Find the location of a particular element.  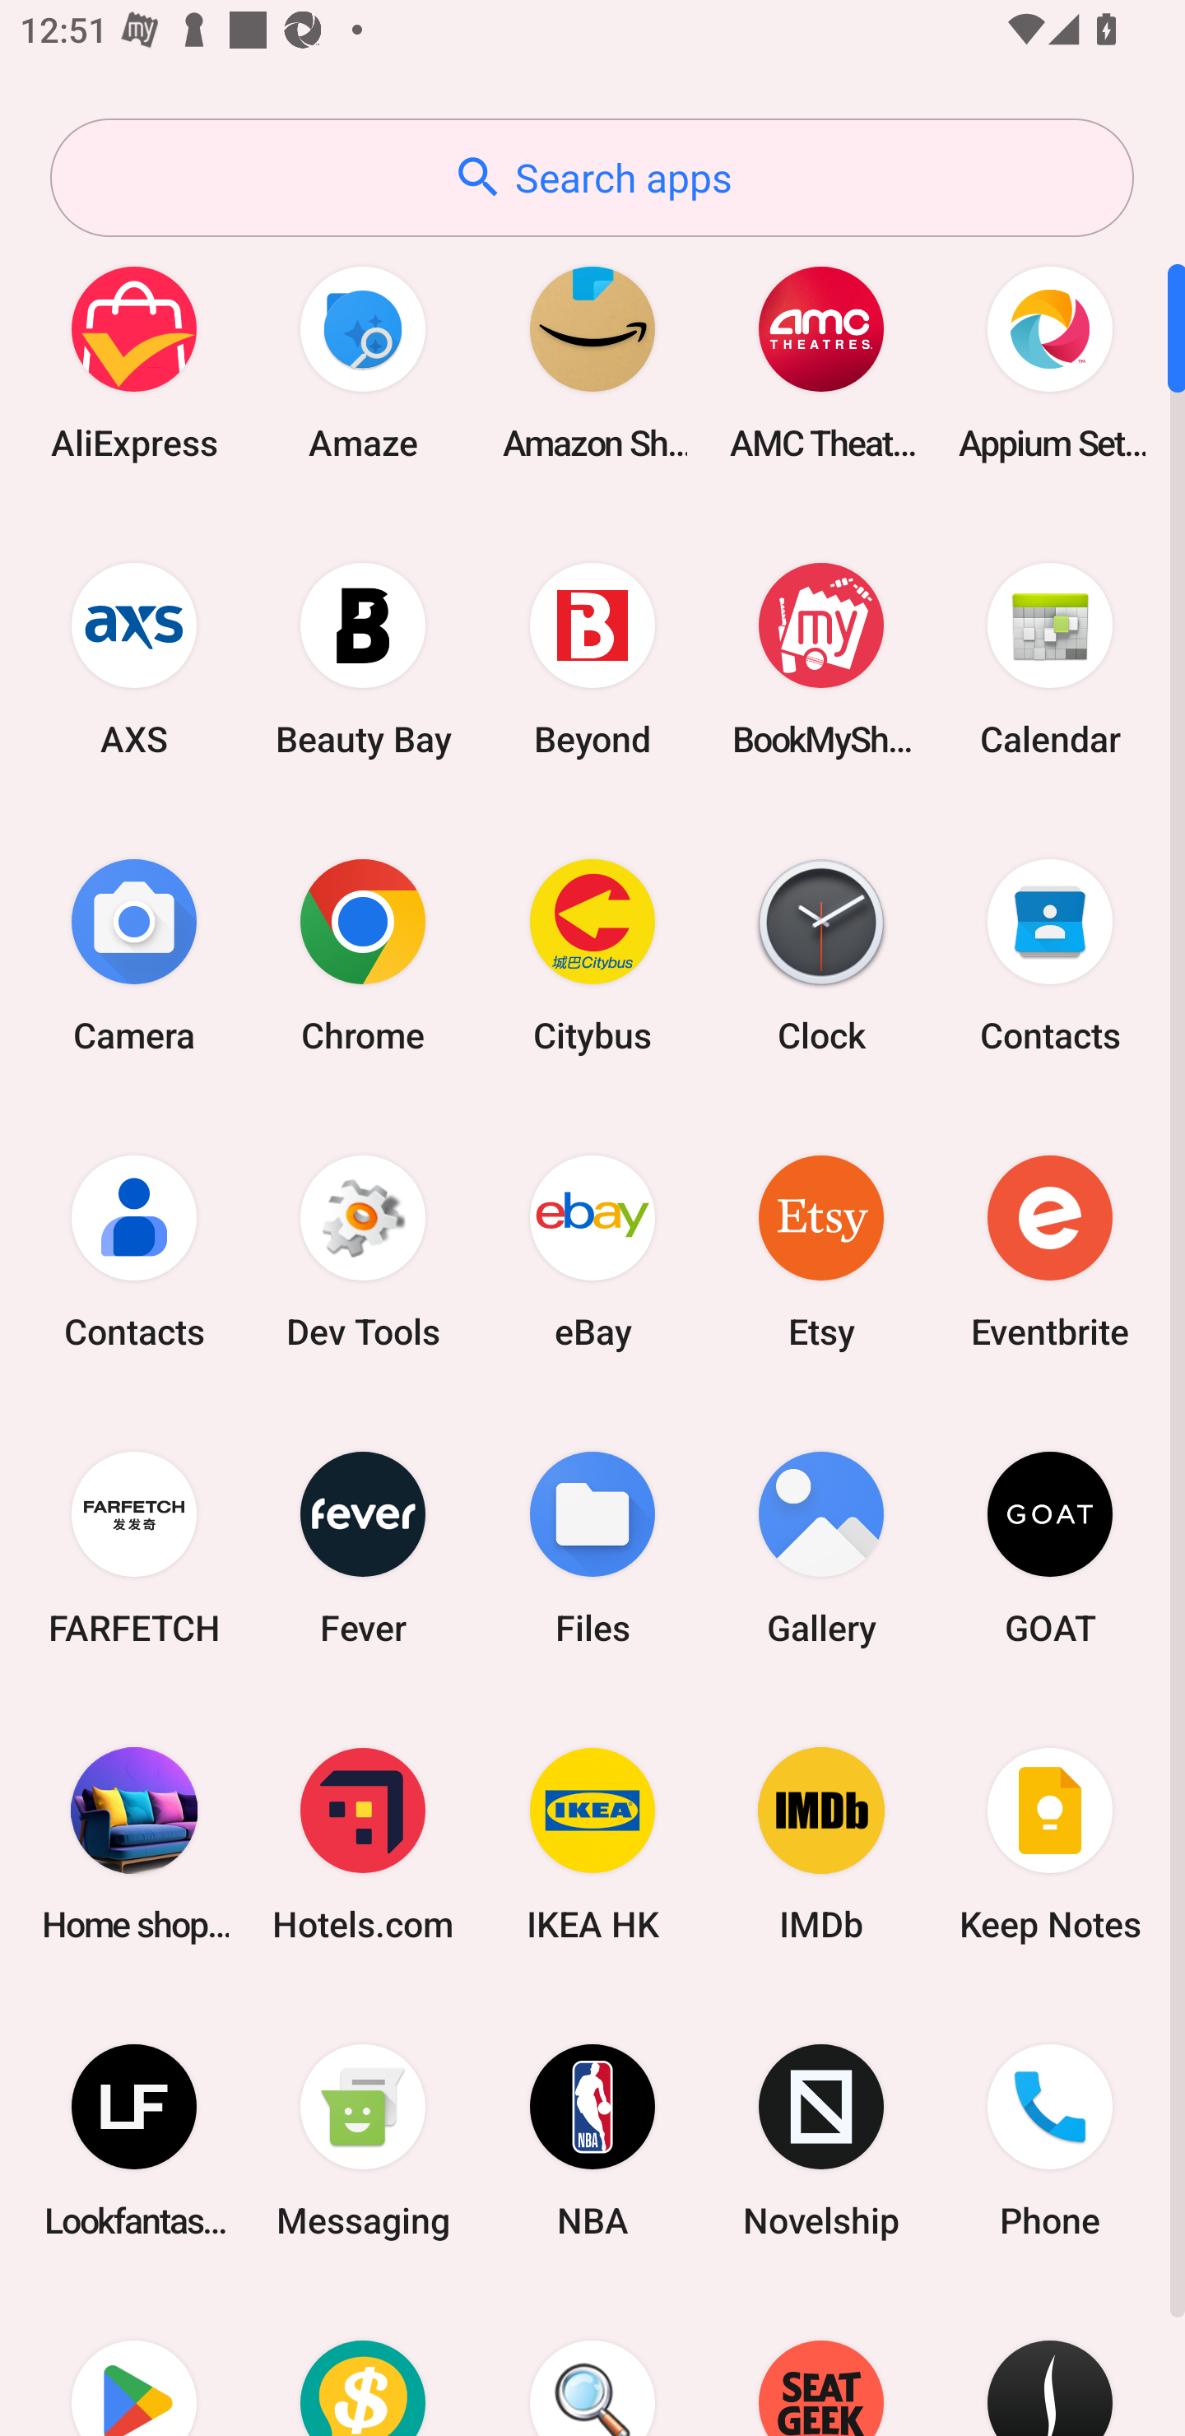

Phone is located at coordinates (1050, 2141).